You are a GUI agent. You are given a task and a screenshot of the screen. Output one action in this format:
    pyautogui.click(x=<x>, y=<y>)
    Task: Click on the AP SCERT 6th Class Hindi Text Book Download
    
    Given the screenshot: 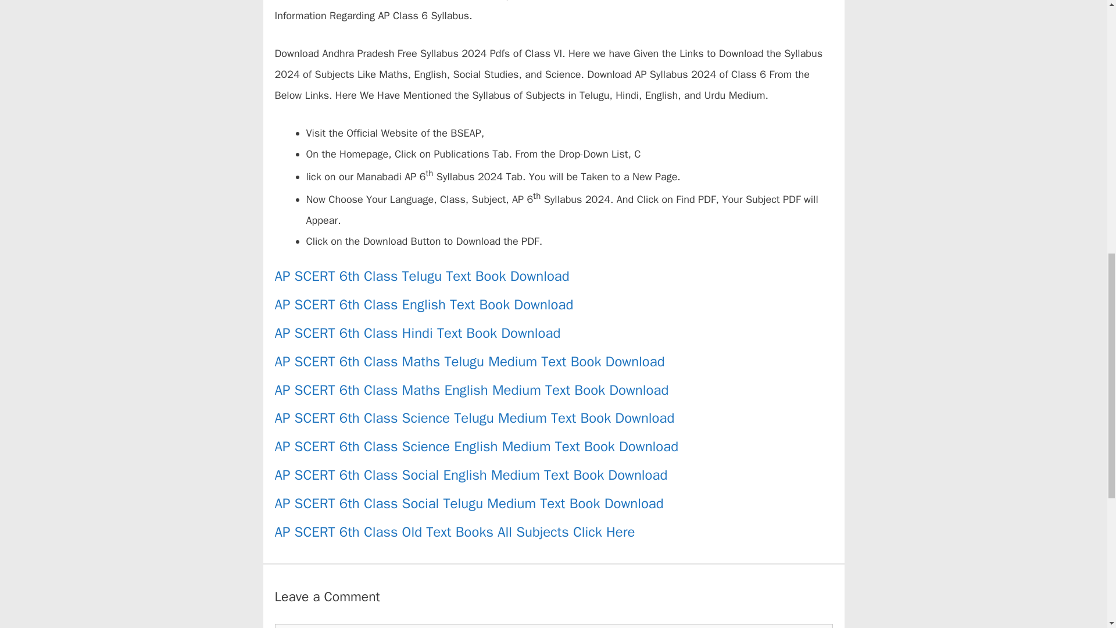 What is the action you would take?
    pyautogui.click(x=417, y=333)
    